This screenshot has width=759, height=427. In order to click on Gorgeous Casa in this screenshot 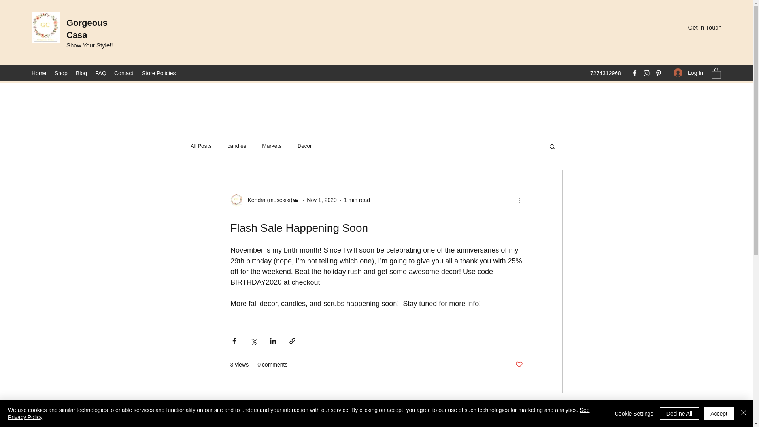, I will do `click(87, 29)`.